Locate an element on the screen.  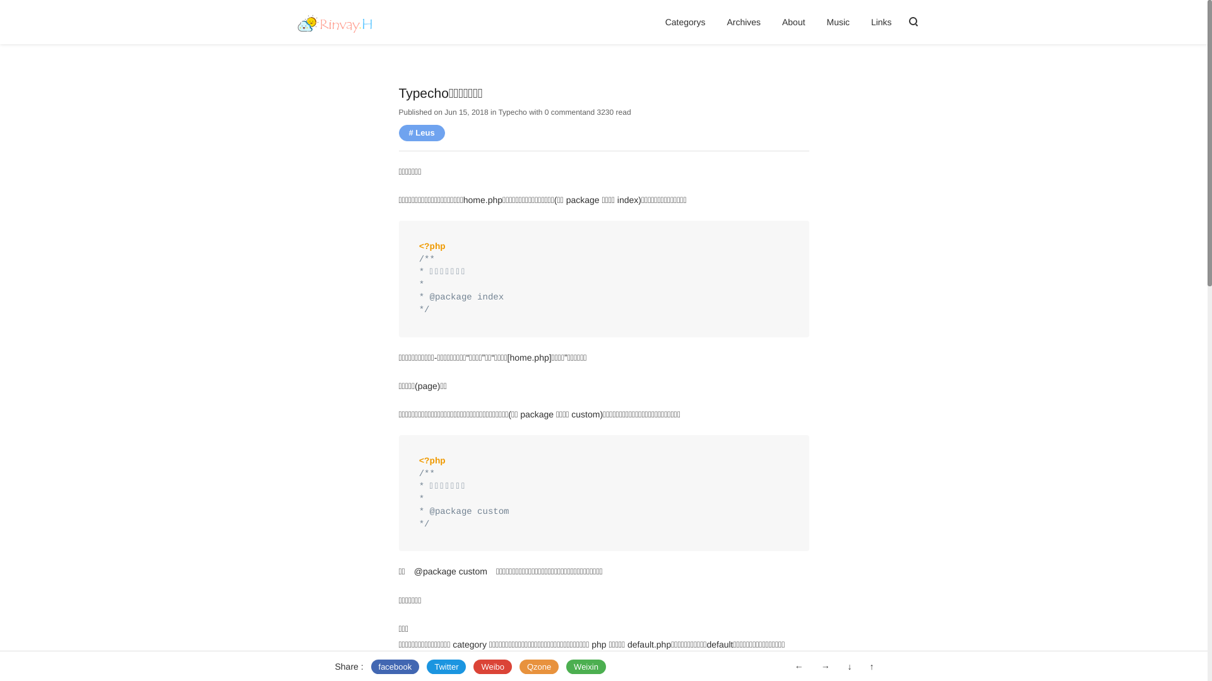
Qzone is located at coordinates (539, 667).